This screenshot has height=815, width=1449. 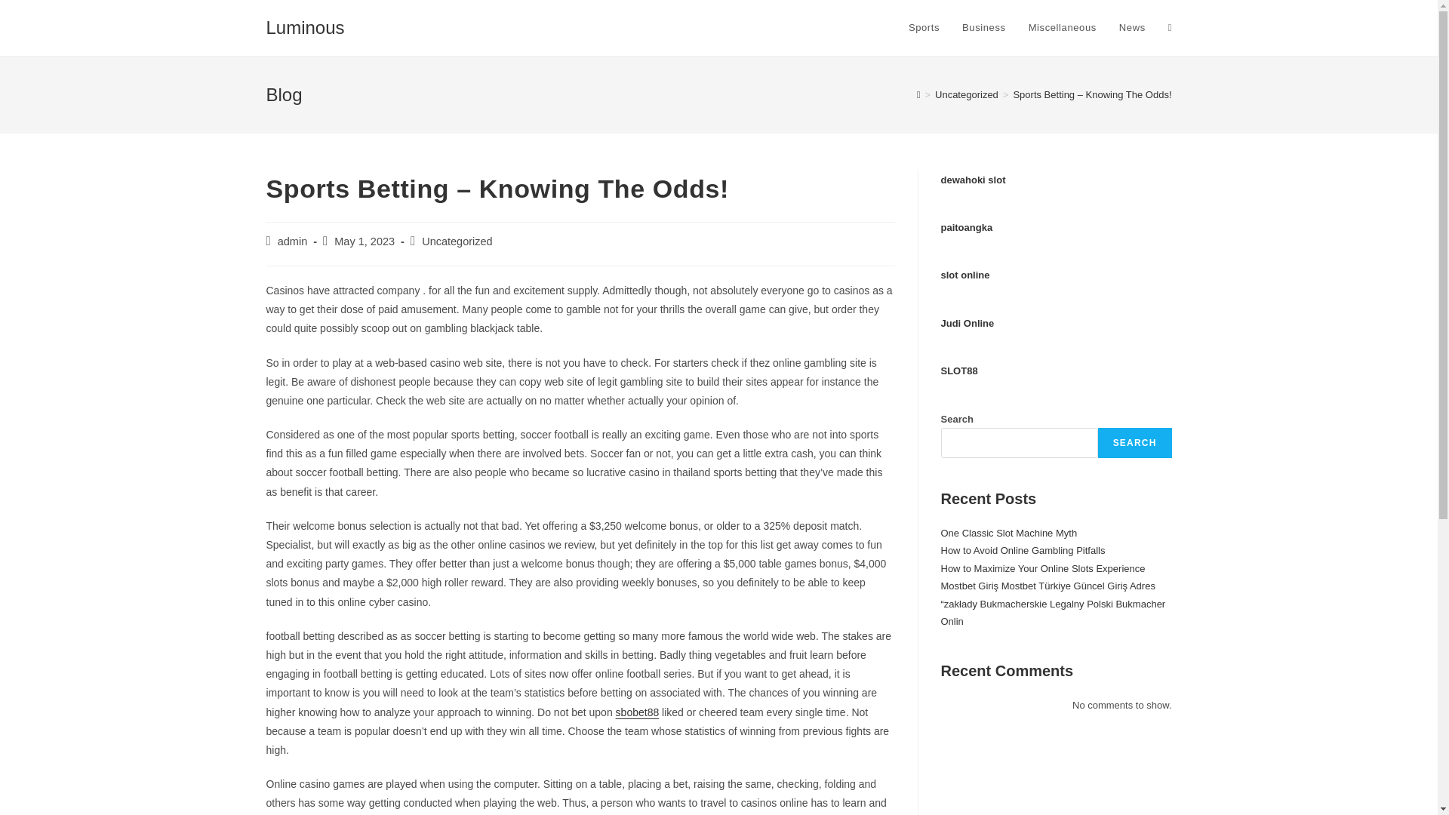 I want to click on One Classic Slot Machine Myth, so click(x=1008, y=533).